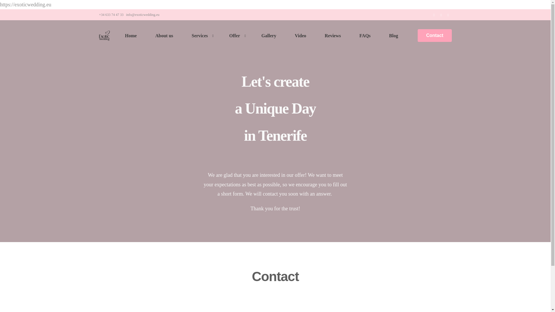  What do you see at coordinates (365, 36) in the screenshot?
I see `FAQs` at bounding box center [365, 36].